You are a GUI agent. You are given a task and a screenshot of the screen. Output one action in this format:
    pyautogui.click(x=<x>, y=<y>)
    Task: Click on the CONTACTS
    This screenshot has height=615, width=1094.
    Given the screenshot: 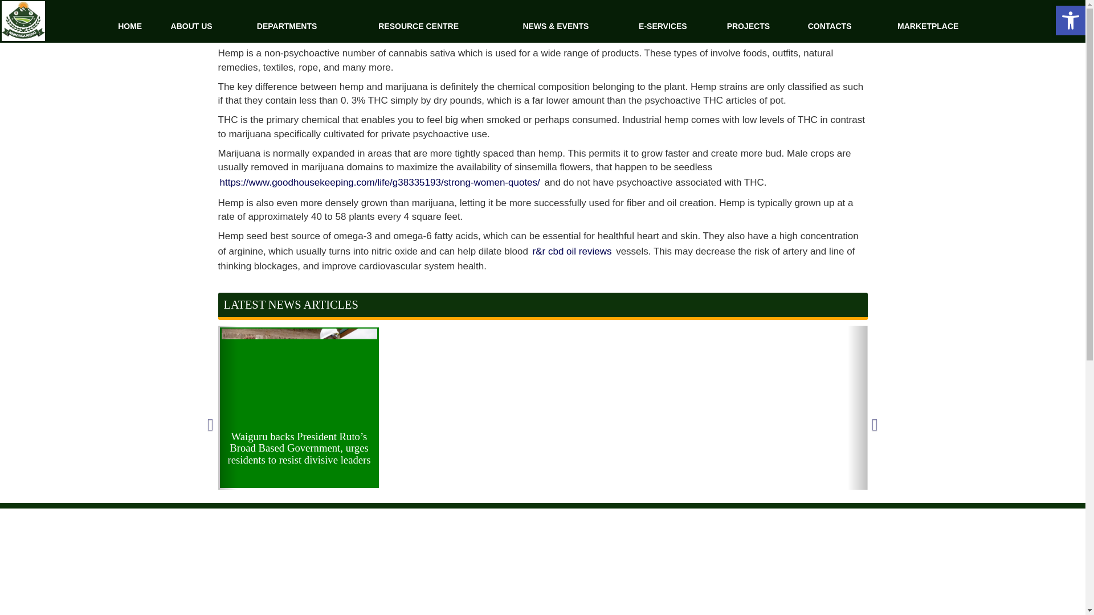 What is the action you would take?
    pyautogui.click(x=830, y=26)
    